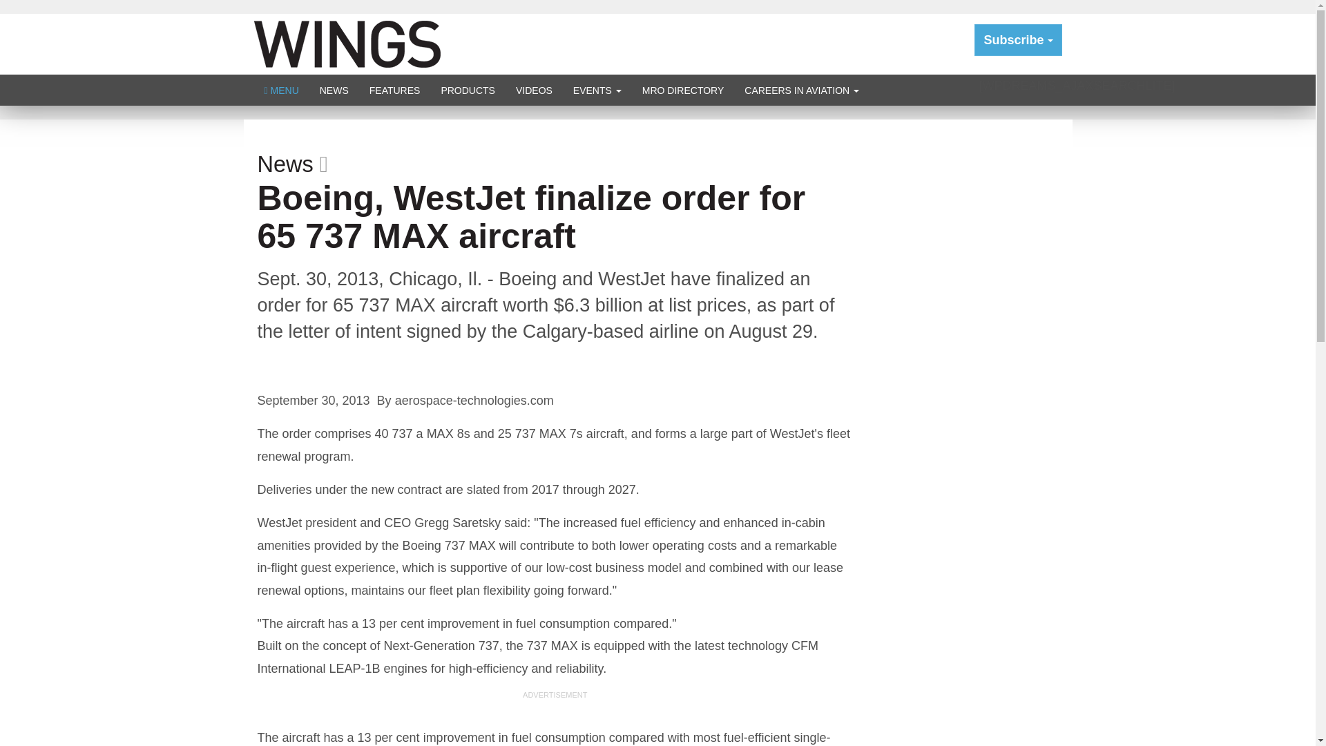  I want to click on NEWS, so click(334, 90).